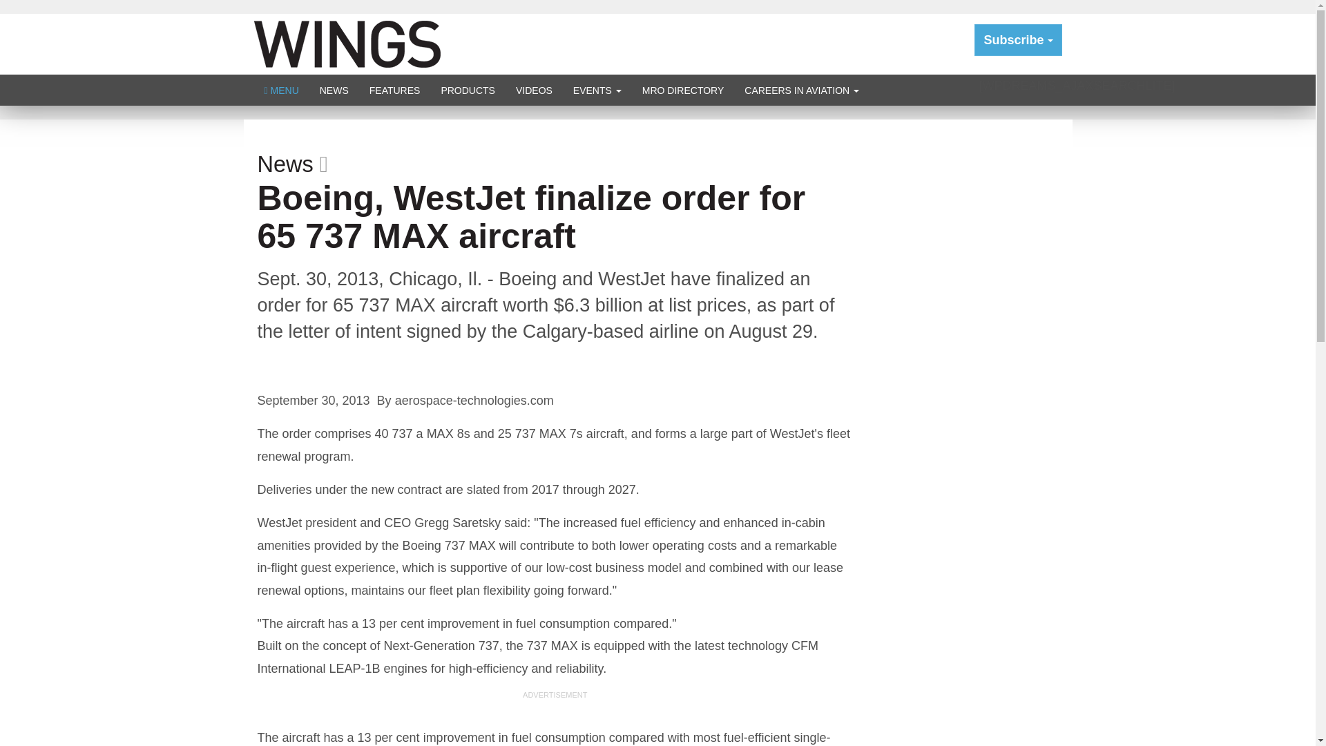  I want to click on NEWS, so click(334, 90).